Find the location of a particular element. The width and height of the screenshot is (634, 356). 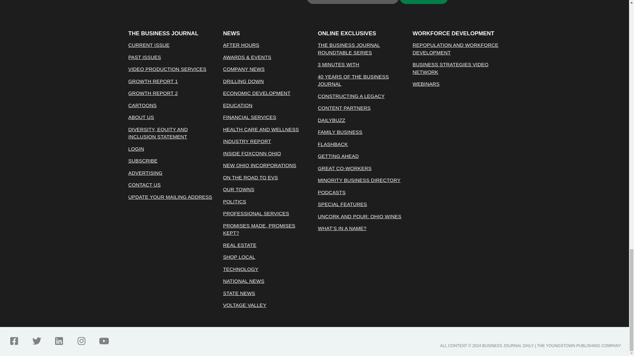

YouTube is located at coordinates (104, 341).